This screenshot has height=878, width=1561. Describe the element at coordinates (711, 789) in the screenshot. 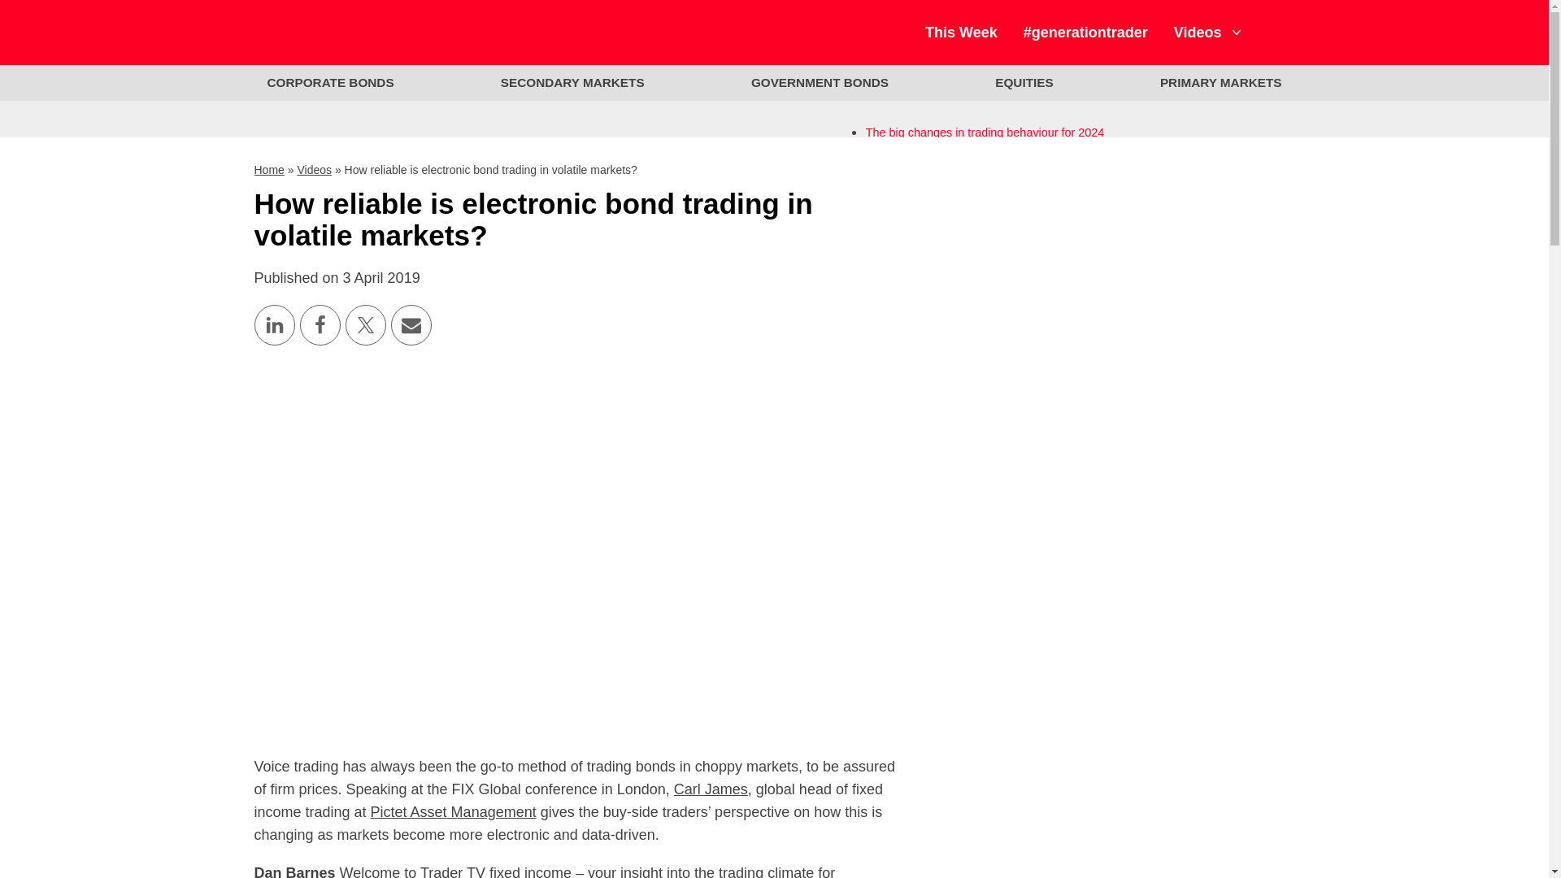

I see `Carl James` at that location.